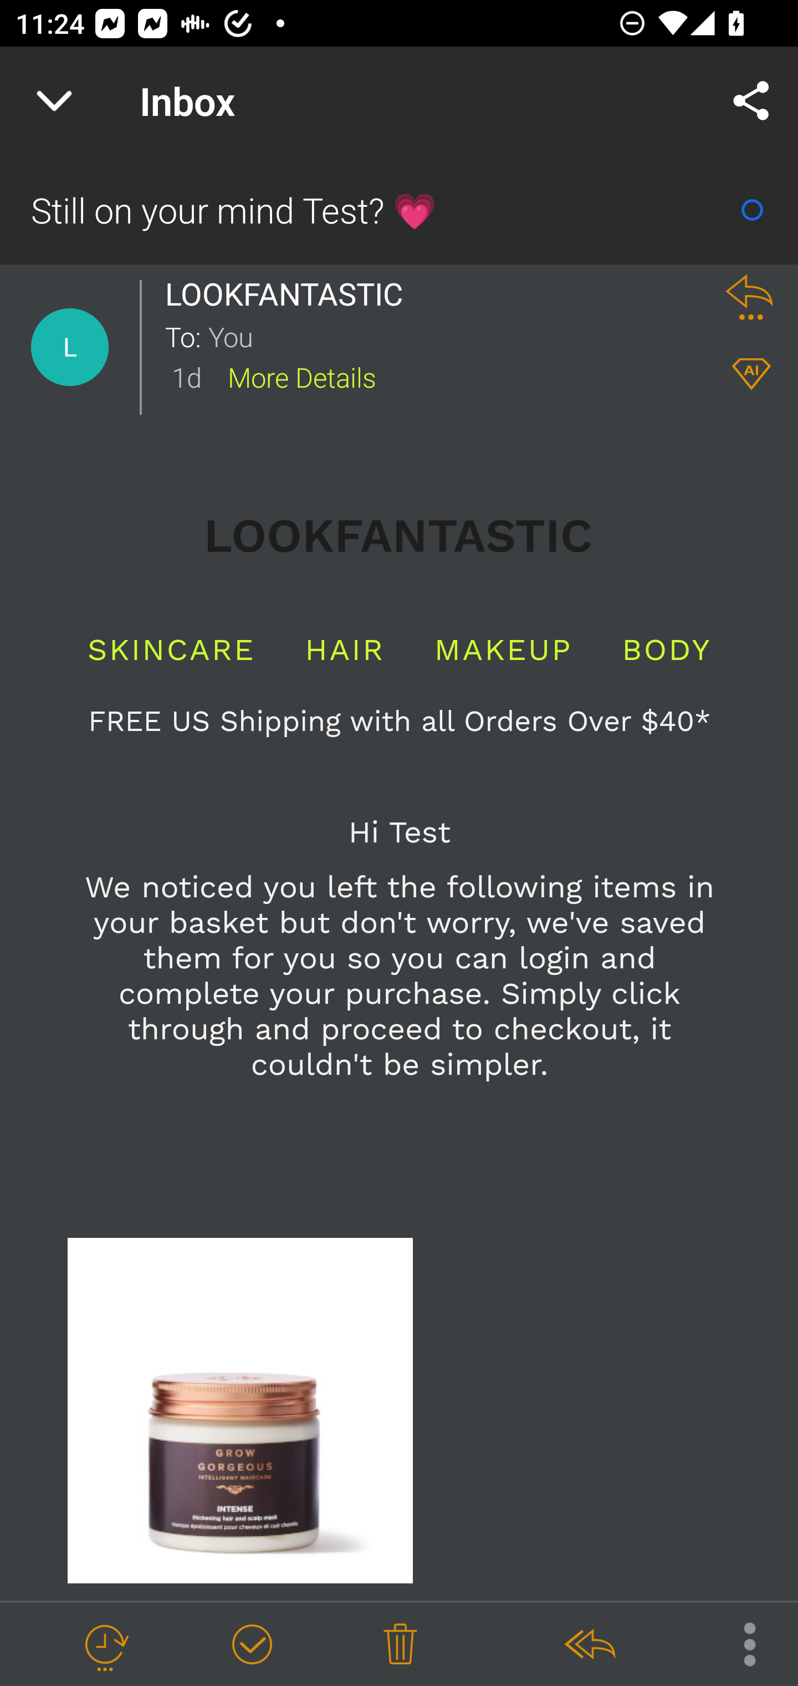 The image size is (798, 1686). I want to click on   SKINCARE  , so click(171, 649).